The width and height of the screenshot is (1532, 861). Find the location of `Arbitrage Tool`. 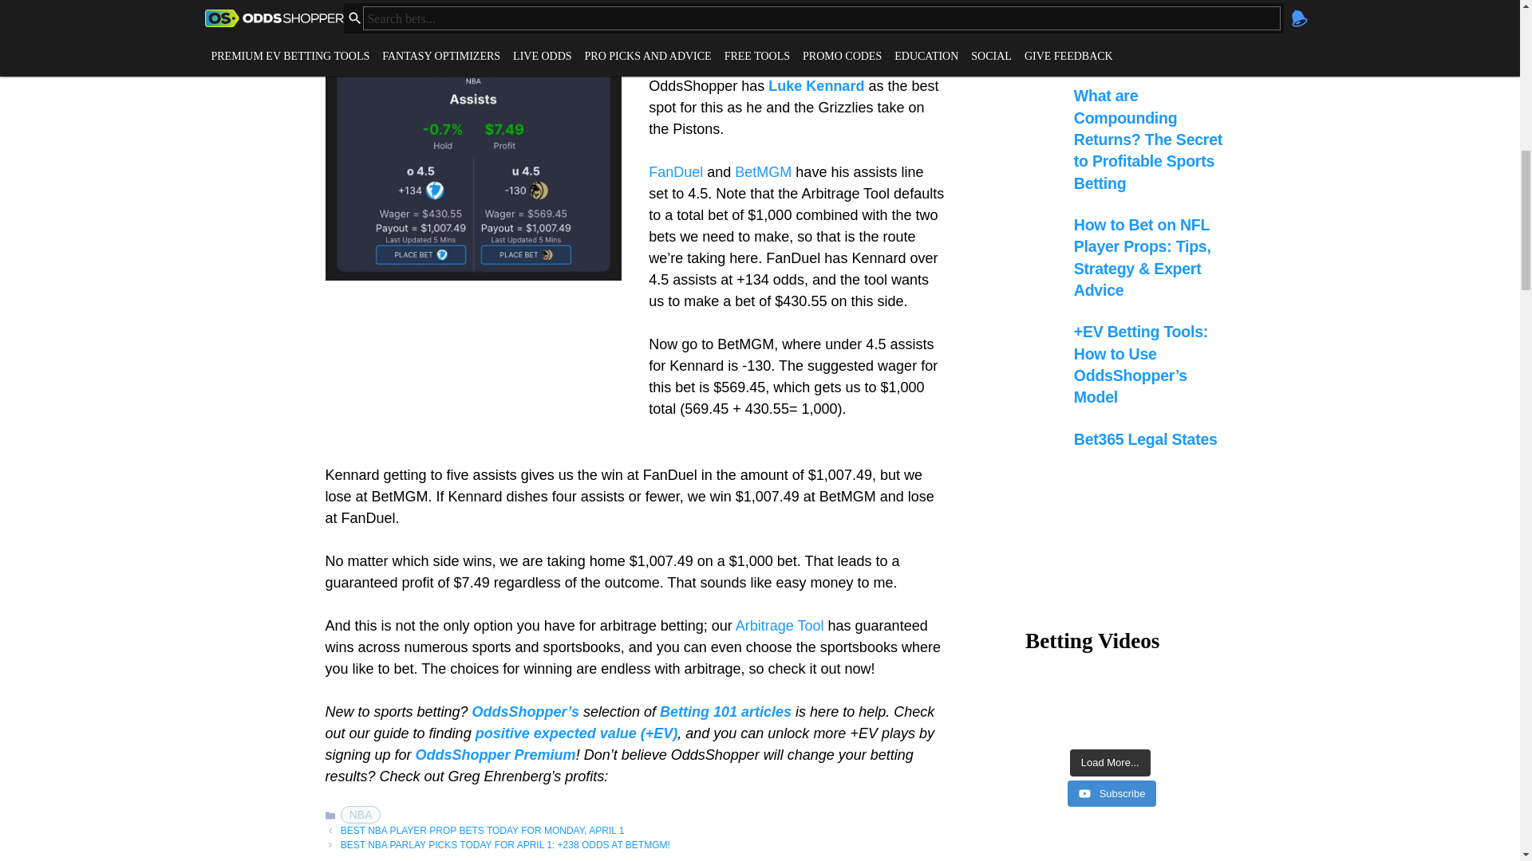

Arbitrage Tool is located at coordinates (779, 625).